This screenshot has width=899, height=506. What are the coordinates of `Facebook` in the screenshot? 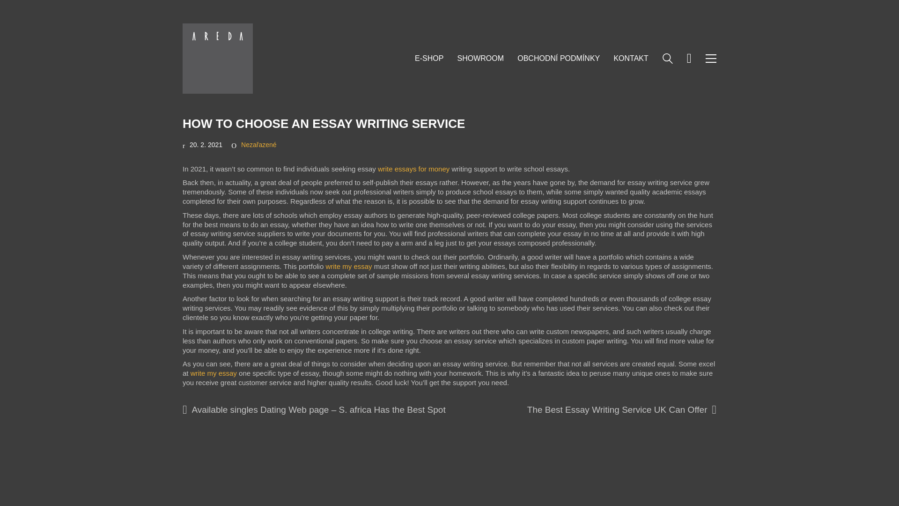 It's located at (637, 478).